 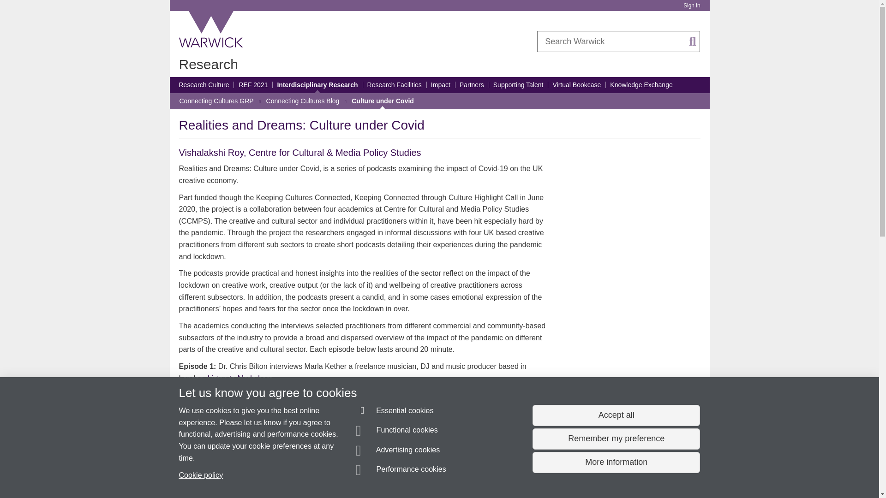 What do you see at coordinates (616, 415) in the screenshot?
I see `Accept all functional, advertising and performance cookies` at bounding box center [616, 415].